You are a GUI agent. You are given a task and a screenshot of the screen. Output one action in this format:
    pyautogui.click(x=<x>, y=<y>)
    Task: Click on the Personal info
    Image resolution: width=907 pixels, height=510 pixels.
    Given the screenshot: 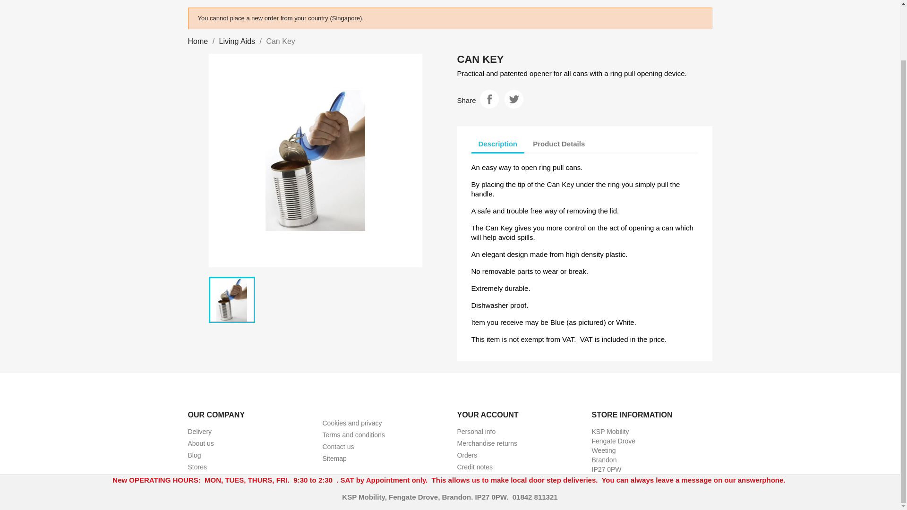 What is the action you would take?
    pyautogui.click(x=476, y=432)
    